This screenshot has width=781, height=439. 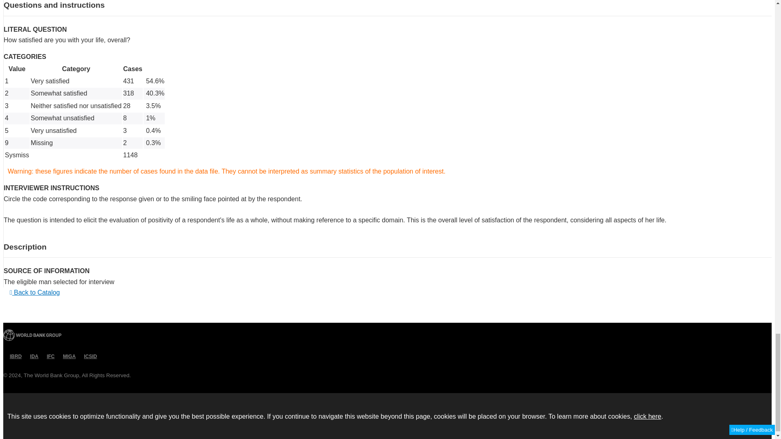 I want to click on MIGA, so click(x=68, y=356).